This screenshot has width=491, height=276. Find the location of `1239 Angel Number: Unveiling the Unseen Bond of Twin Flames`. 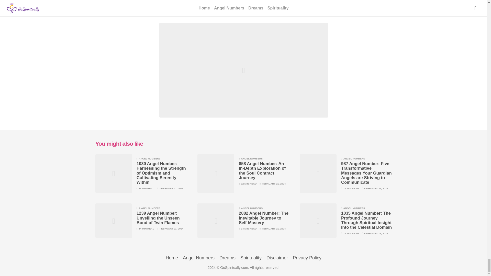

1239 Angel Number: Unveiling the Unseen Bond of Twin Flames is located at coordinates (158, 218).